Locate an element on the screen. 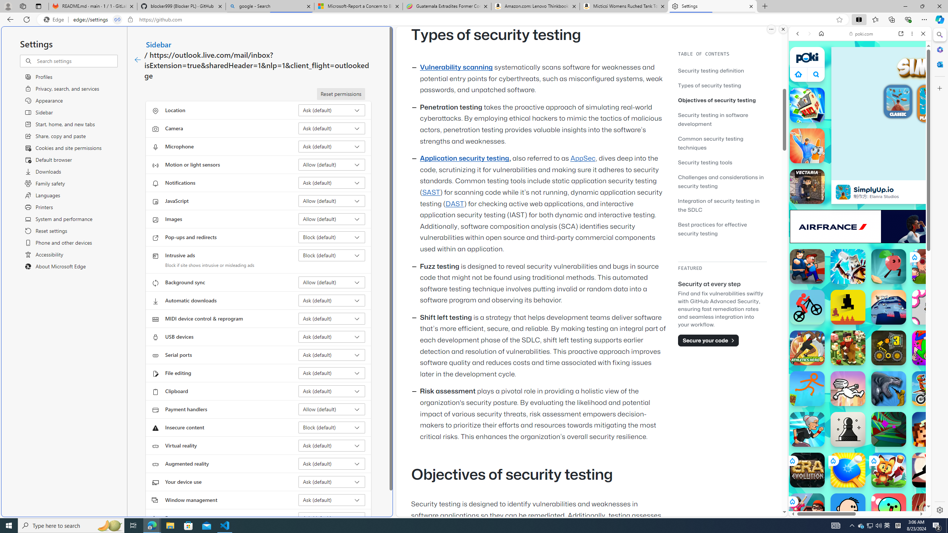  Shooting Games is located at coordinates (860, 192).